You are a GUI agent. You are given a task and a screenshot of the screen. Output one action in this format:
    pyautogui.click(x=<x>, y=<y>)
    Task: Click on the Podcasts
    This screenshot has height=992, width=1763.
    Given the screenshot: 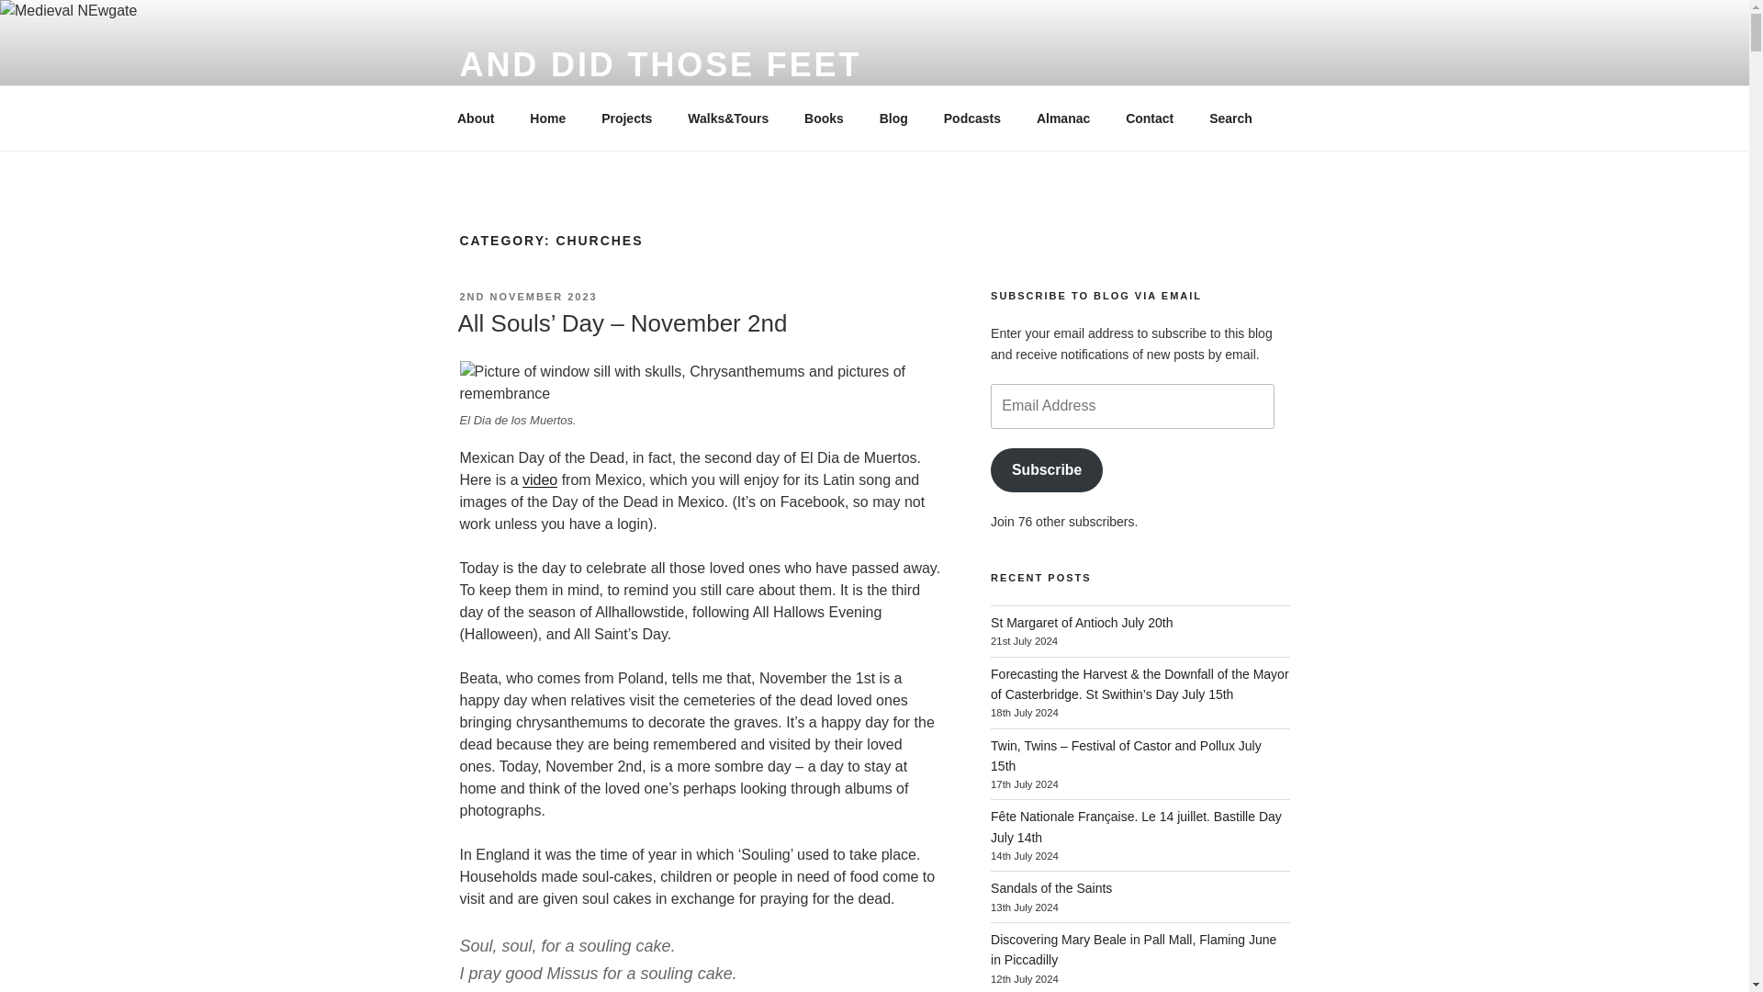 What is the action you would take?
    pyautogui.click(x=971, y=118)
    